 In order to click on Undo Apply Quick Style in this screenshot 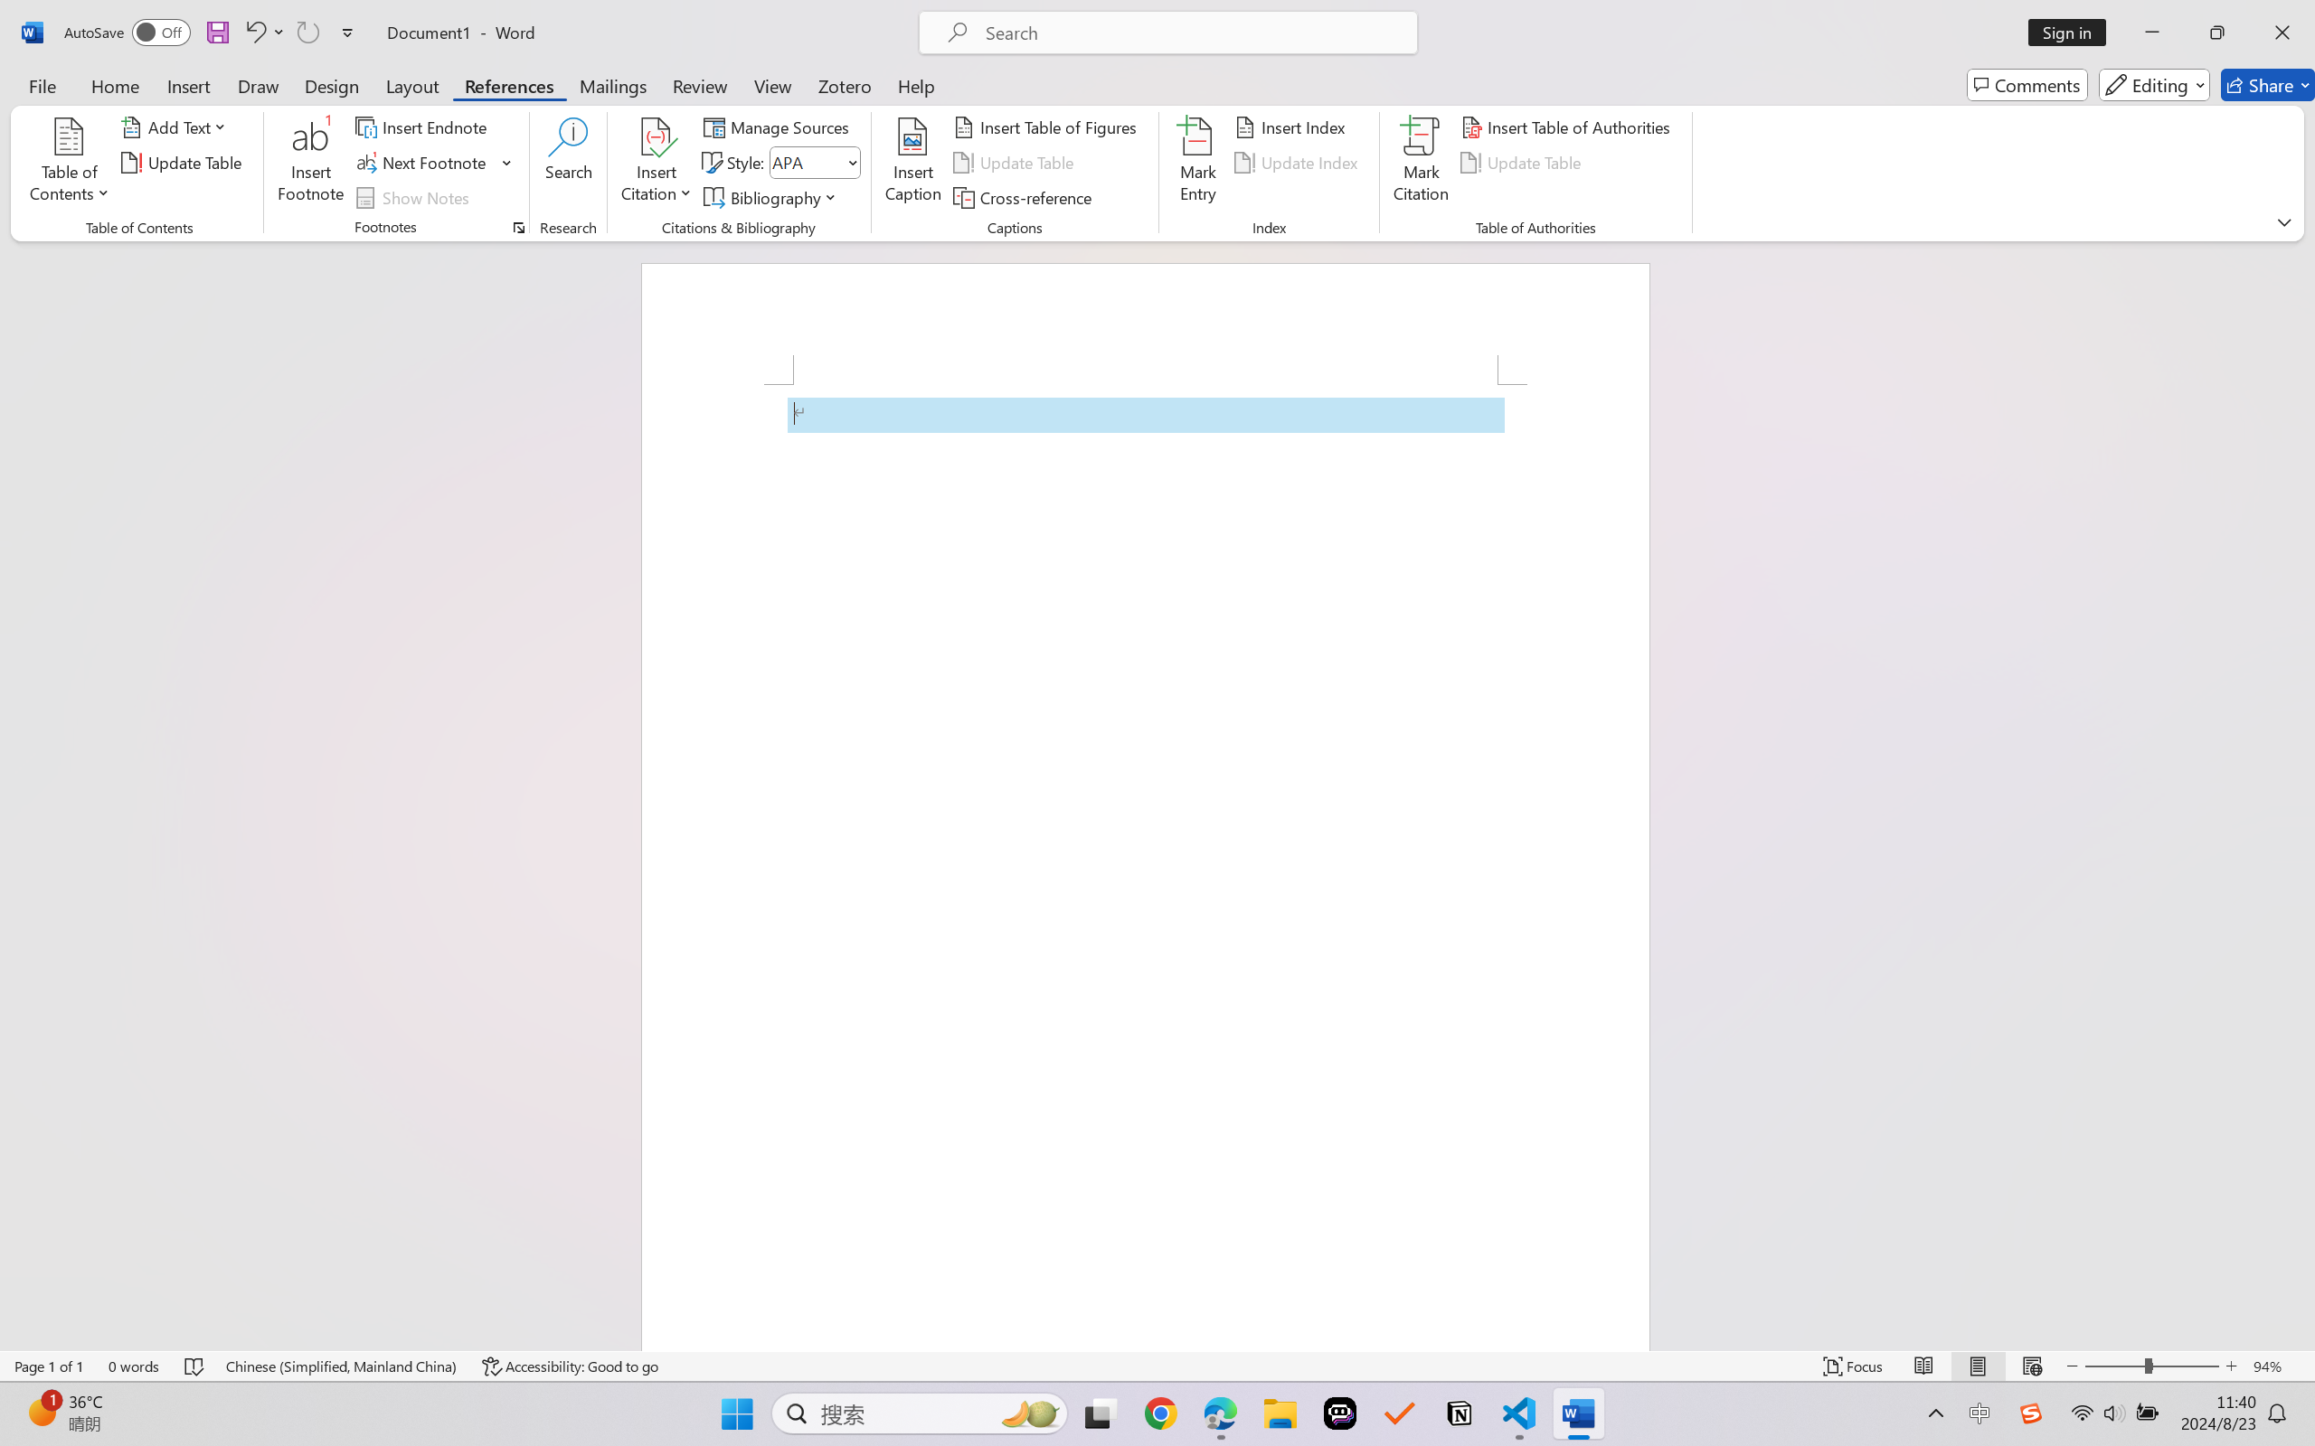, I will do `click(254, 33)`.